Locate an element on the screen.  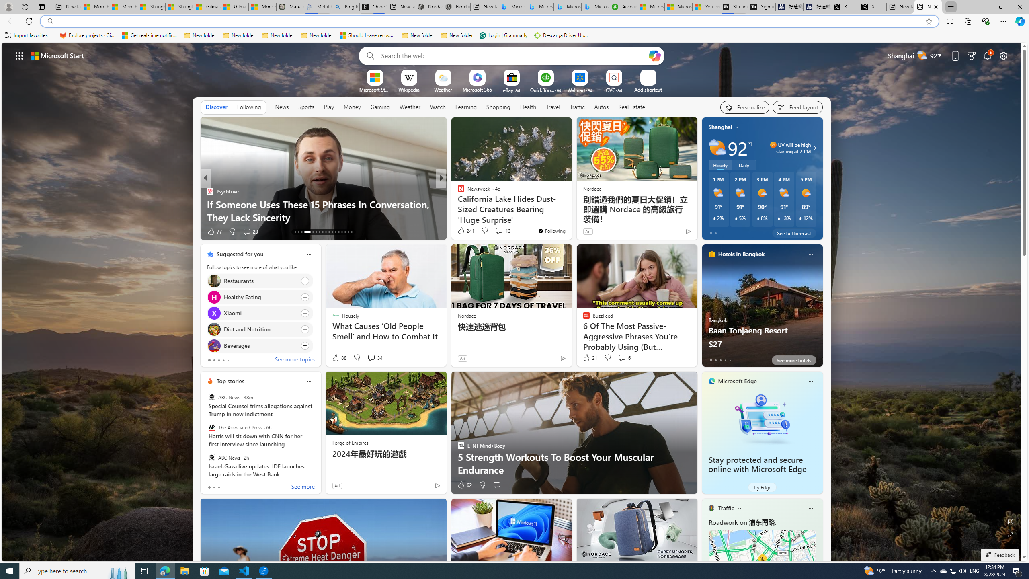
Baan Tonjaeng Resort is located at coordinates (762, 309).